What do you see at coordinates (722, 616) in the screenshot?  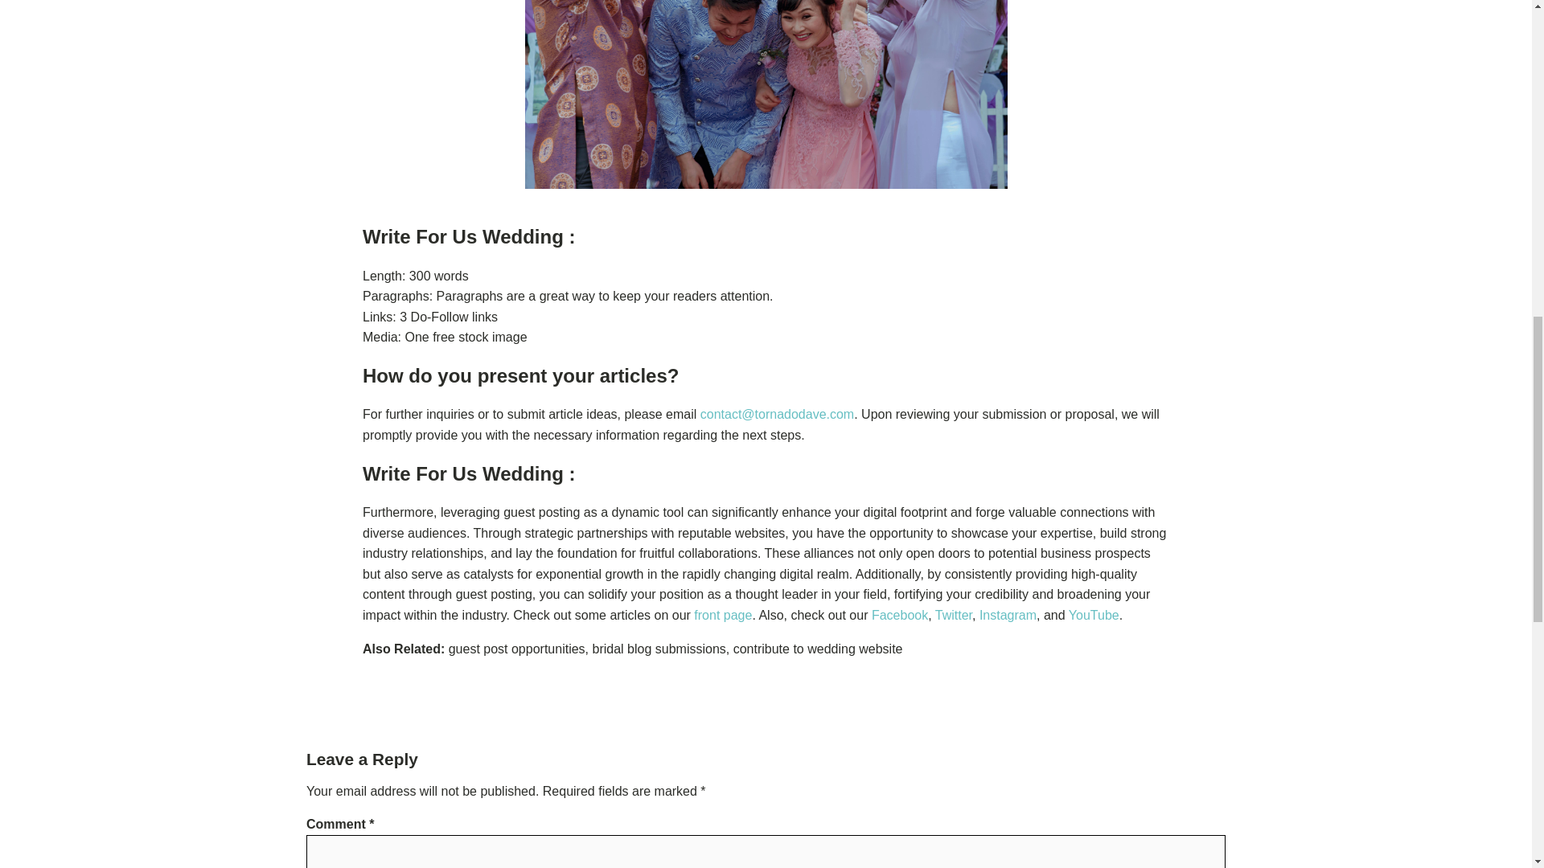 I see `front page` at bounding box center [722, 616].